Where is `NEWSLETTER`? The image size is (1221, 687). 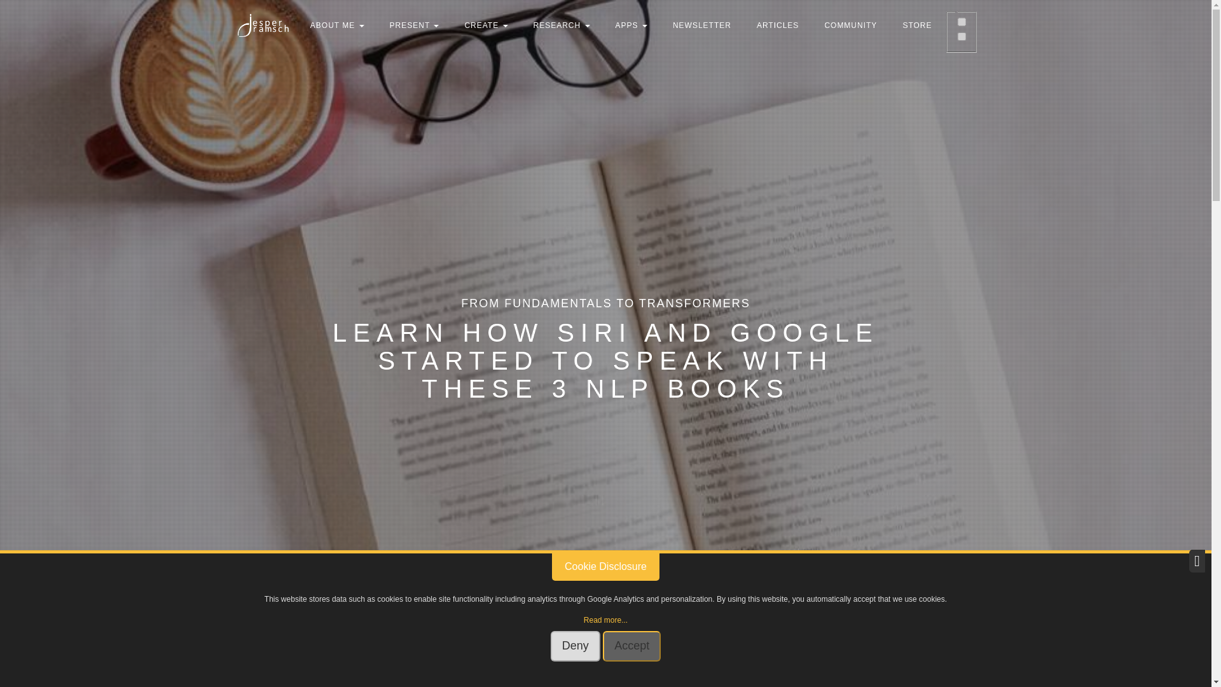 NEWSLETTER is located at coordinates (702, 25).